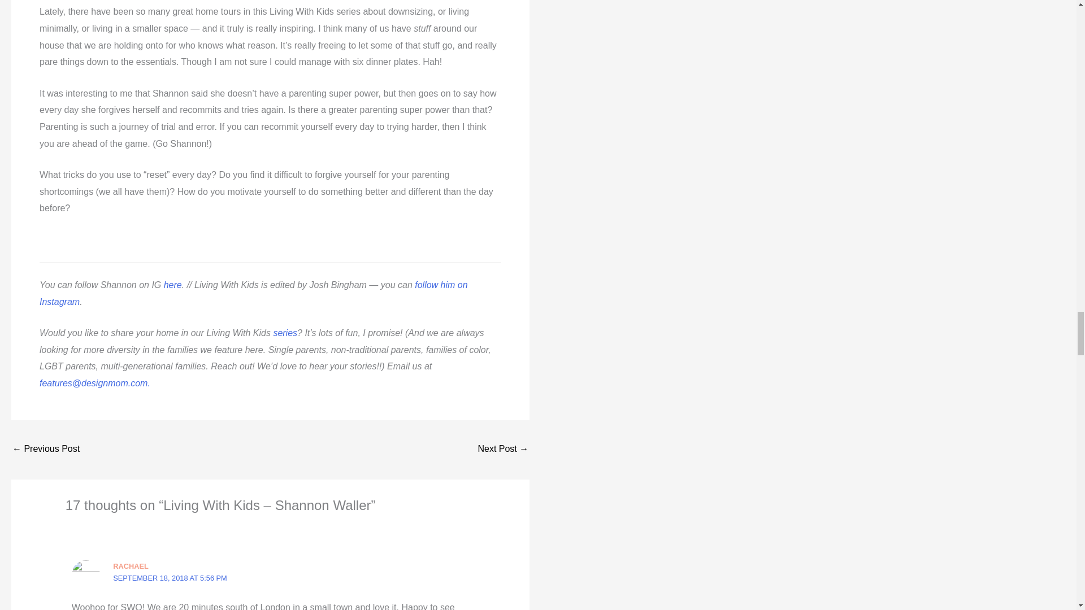 This screenshot has height=610, width=1085. Describe the element at coordinates (45, 450) in the screenshot. I see `If Only Every Factory Was As Mindful As The Method Factory` at that location.